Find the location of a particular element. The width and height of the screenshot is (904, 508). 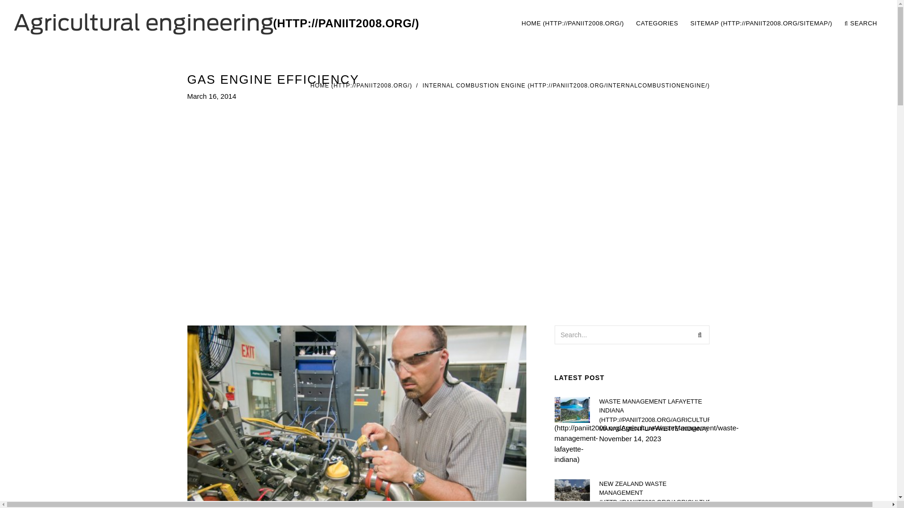

NEW ZEALAND WASTE MANAGEMENT is located at coordinates (654, 493).